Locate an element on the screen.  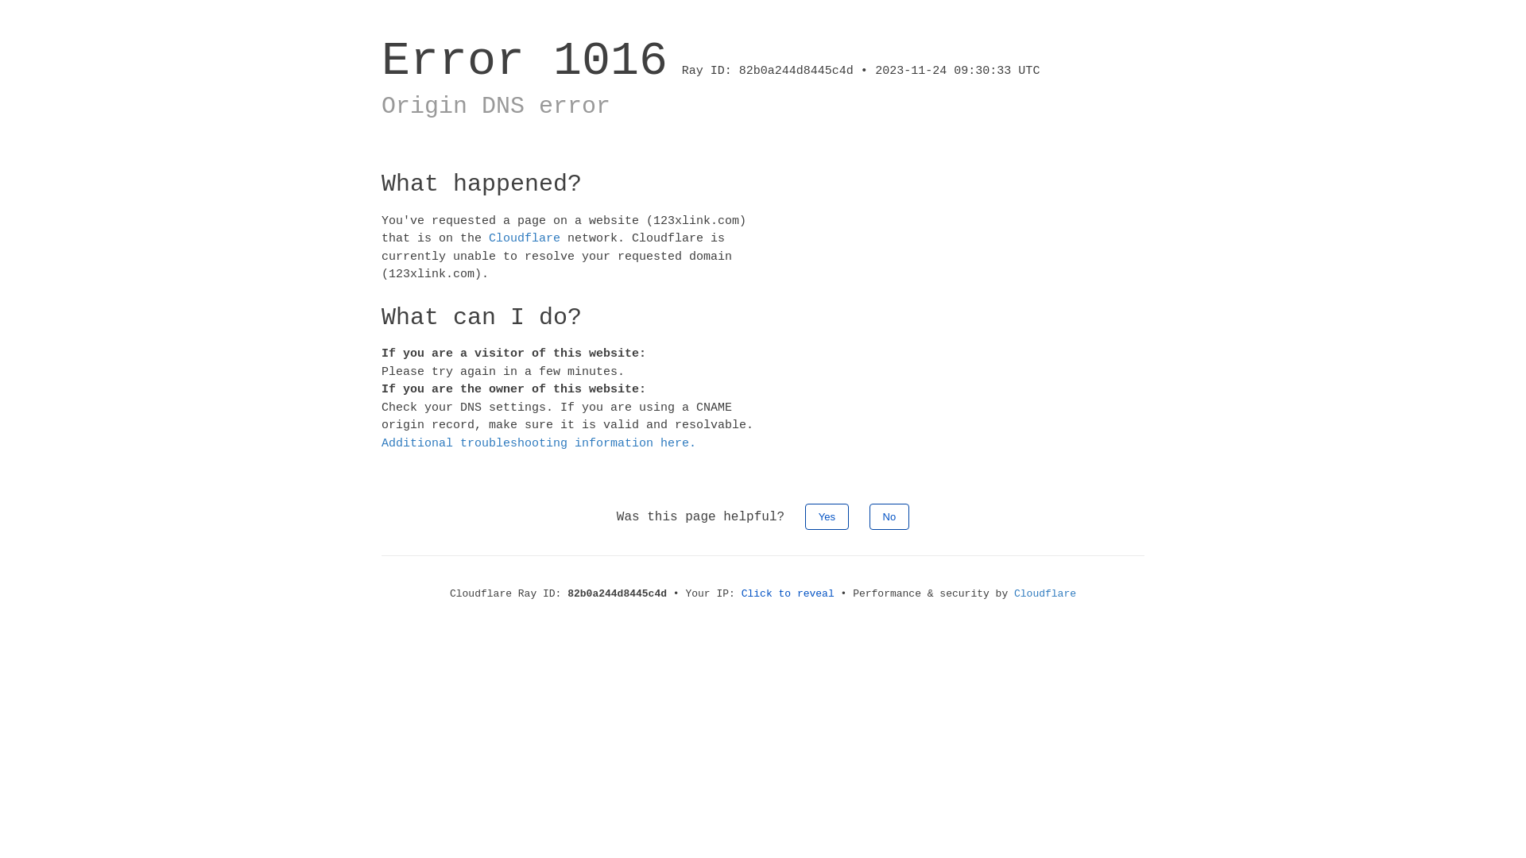
Click to reveal is located at coordinates (788, 594).